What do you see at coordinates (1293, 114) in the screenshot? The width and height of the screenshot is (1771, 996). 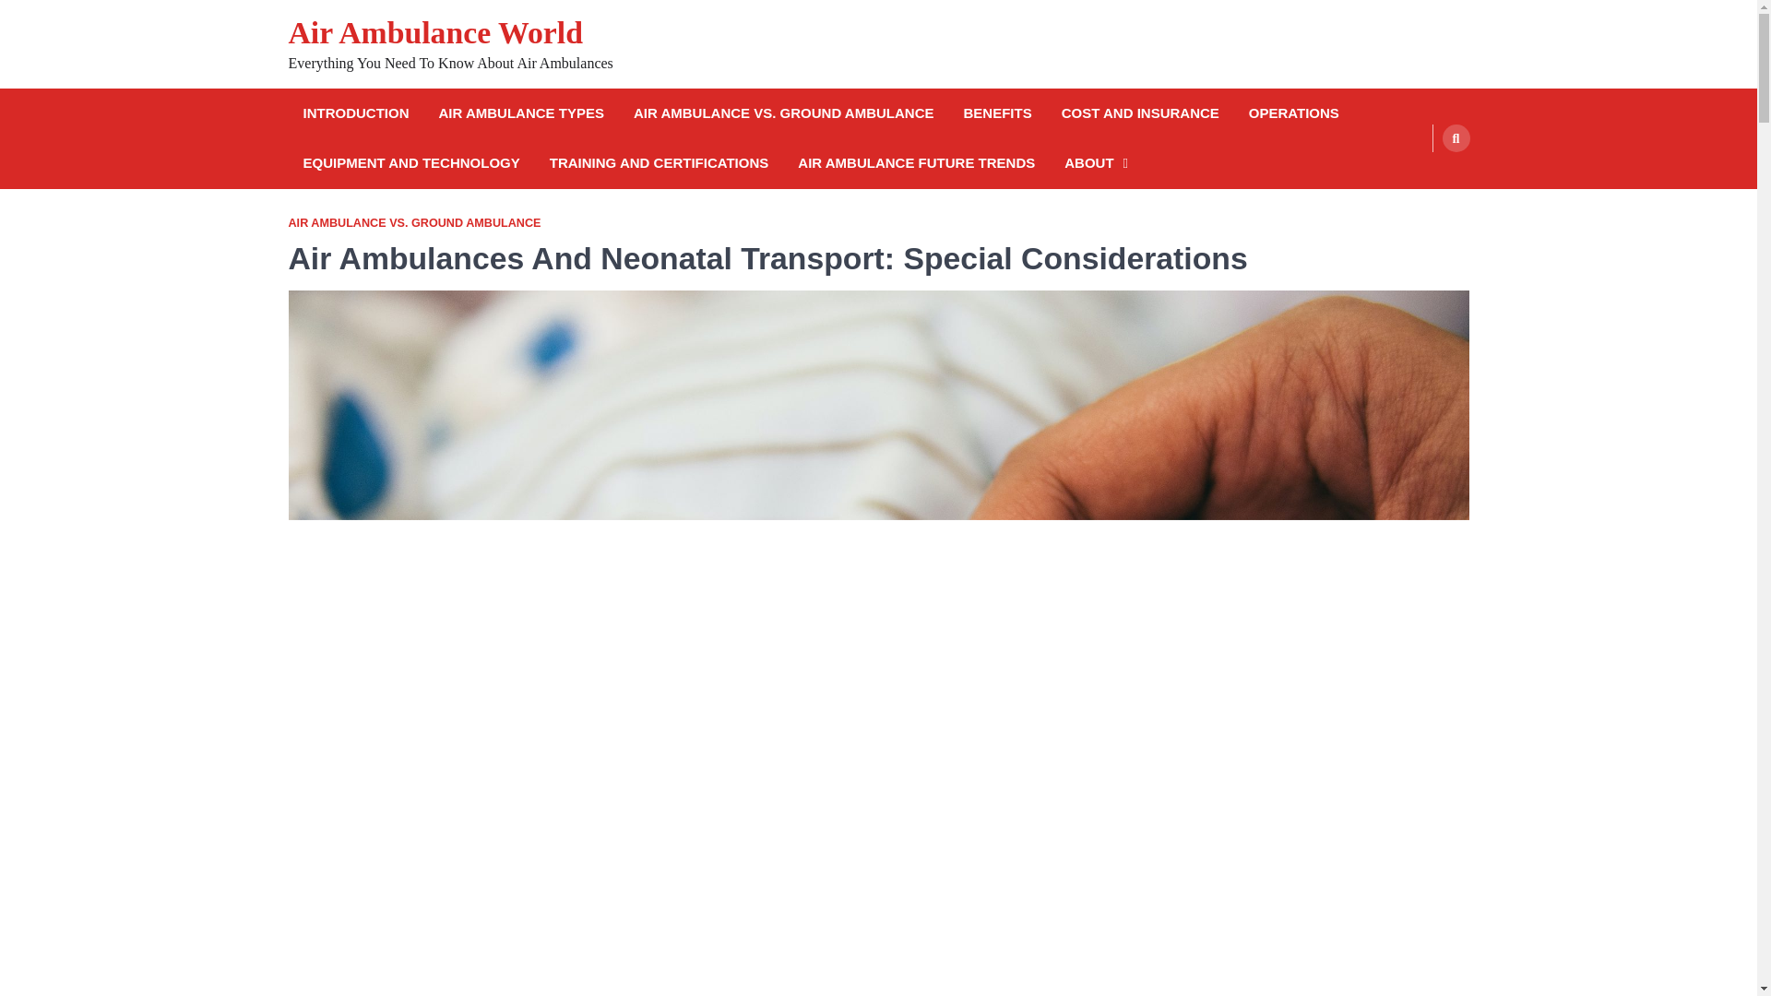 I see `OPERATIONS` at bounding box center [1293, 114].